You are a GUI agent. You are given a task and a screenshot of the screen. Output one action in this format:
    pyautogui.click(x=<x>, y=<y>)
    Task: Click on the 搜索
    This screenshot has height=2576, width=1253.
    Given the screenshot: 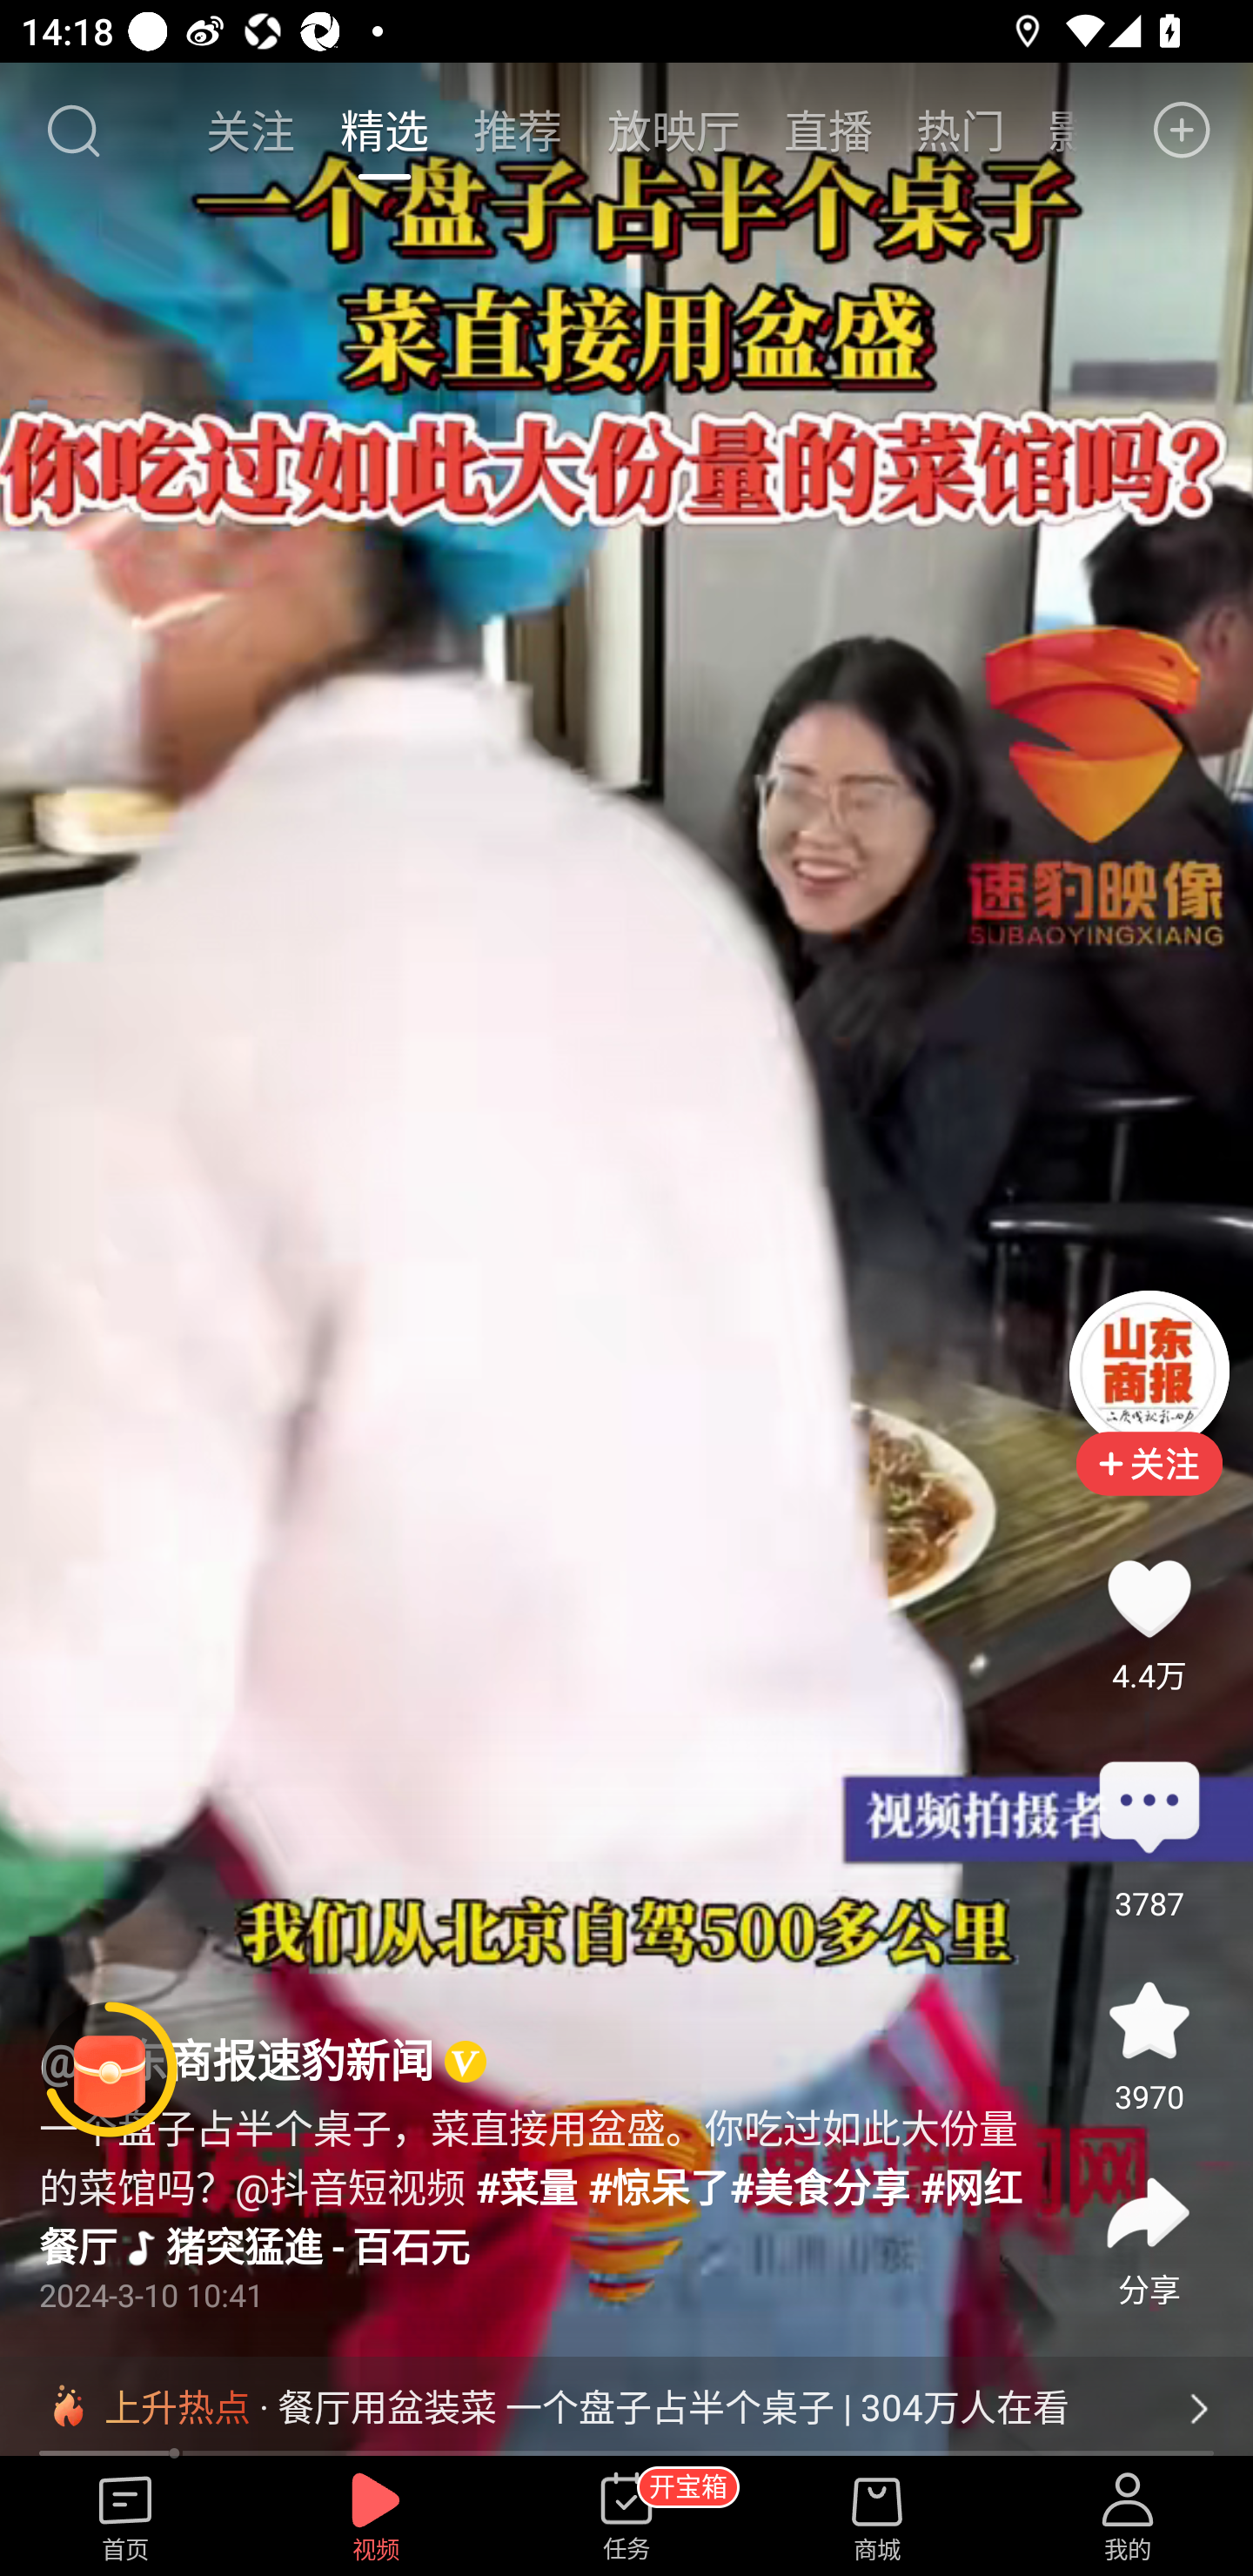 What is the action you would take?
    pyautogui.click(x=72, y=131)
    